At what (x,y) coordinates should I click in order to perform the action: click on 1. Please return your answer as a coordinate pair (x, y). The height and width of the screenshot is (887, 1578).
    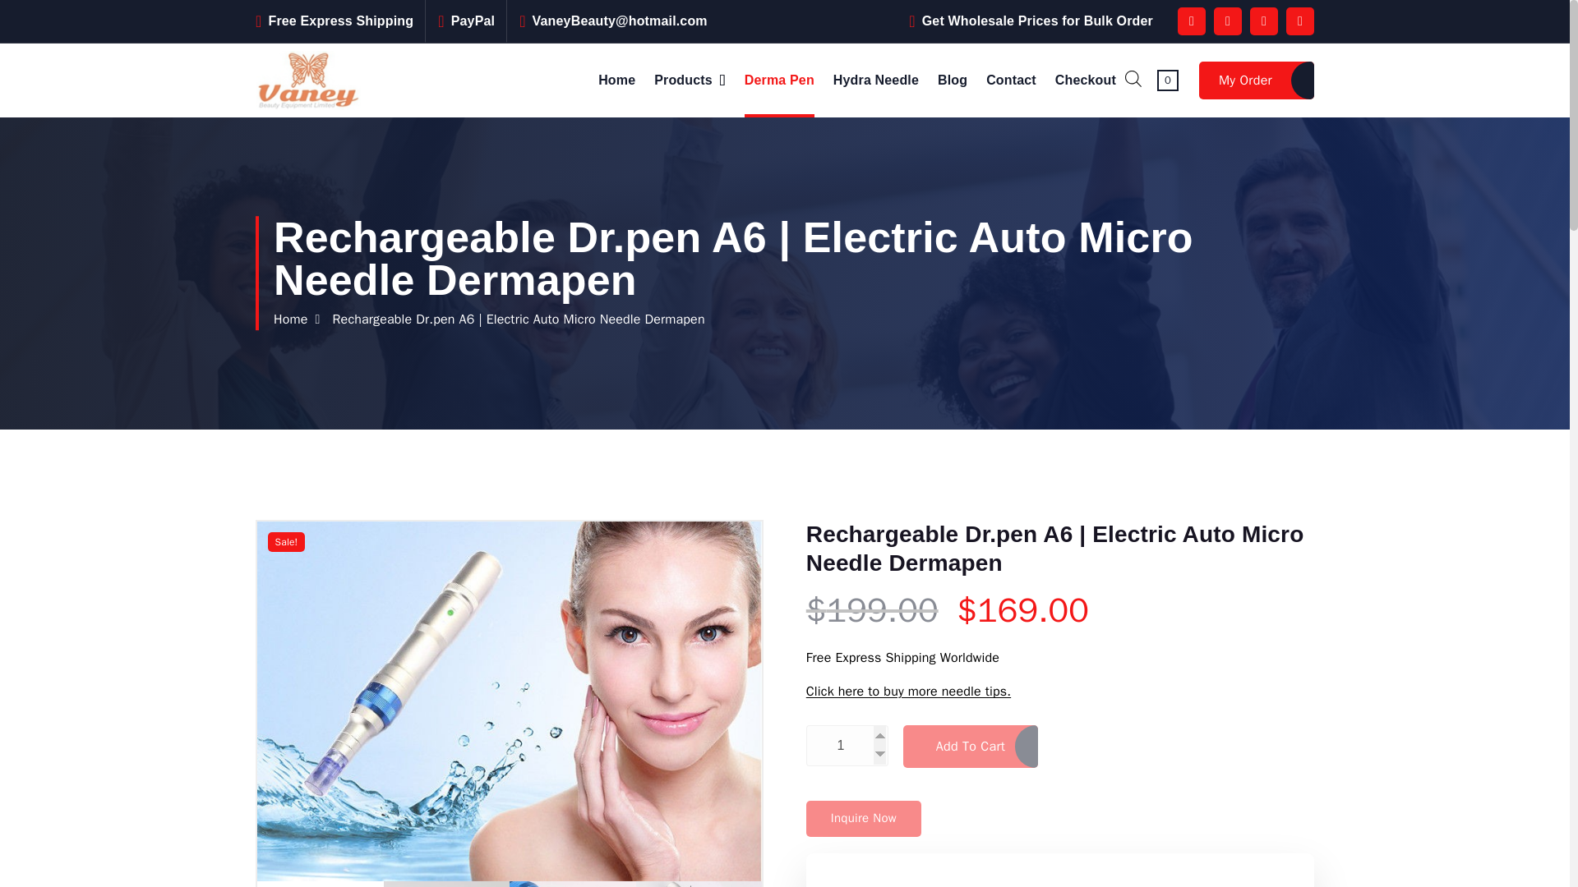
    Looking at the image, I should click on (847, 746).